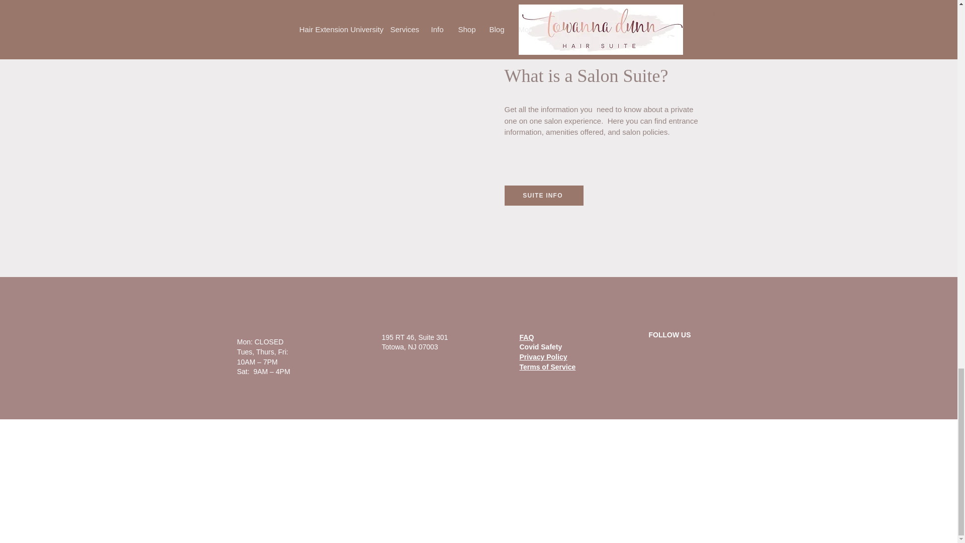 The width and height of the screenshot is (965, 543). What do you see at coordinates (544, 196) in the screenshot?
I see `SUITE INFO` at bounding box center [544, 196].